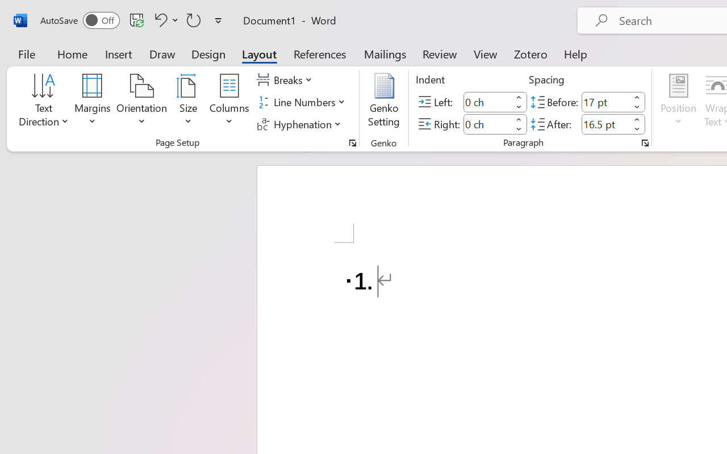 The width and height of the screenshot is (727, 454). I want to click on Spacing Before, so click(605, 102).